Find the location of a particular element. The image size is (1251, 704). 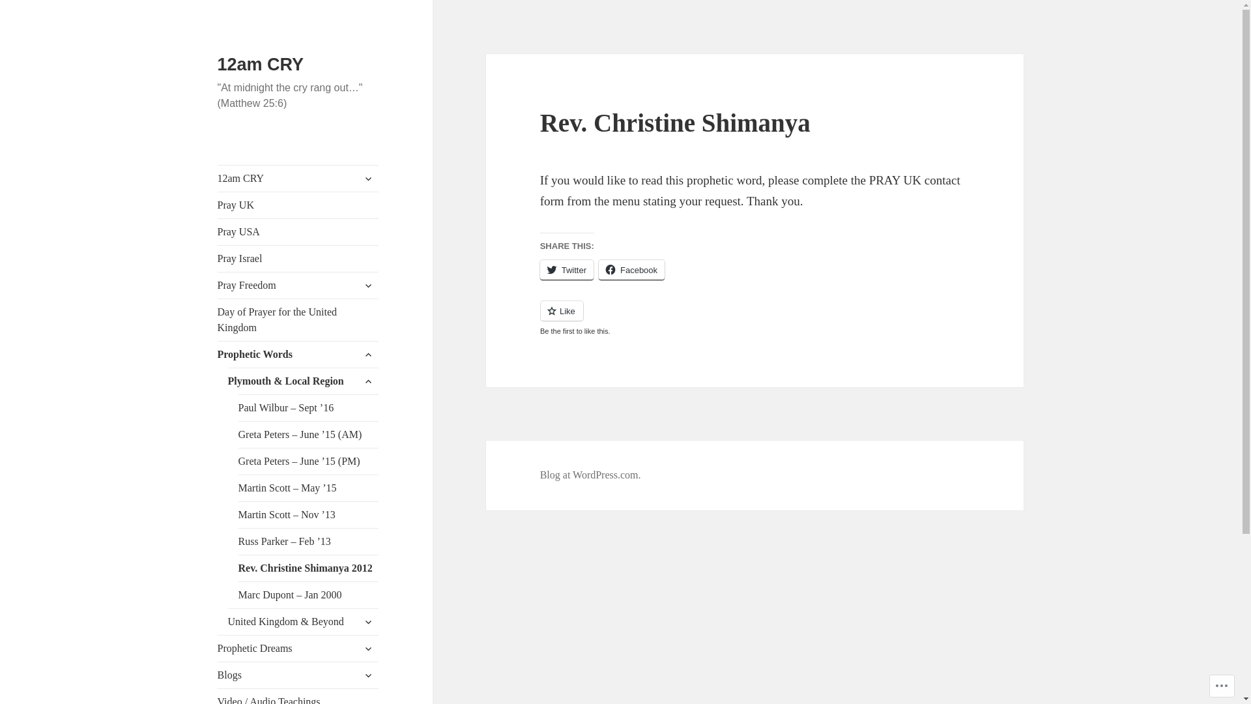

Plymouth & Local Region is located at coordinates (304, 381).